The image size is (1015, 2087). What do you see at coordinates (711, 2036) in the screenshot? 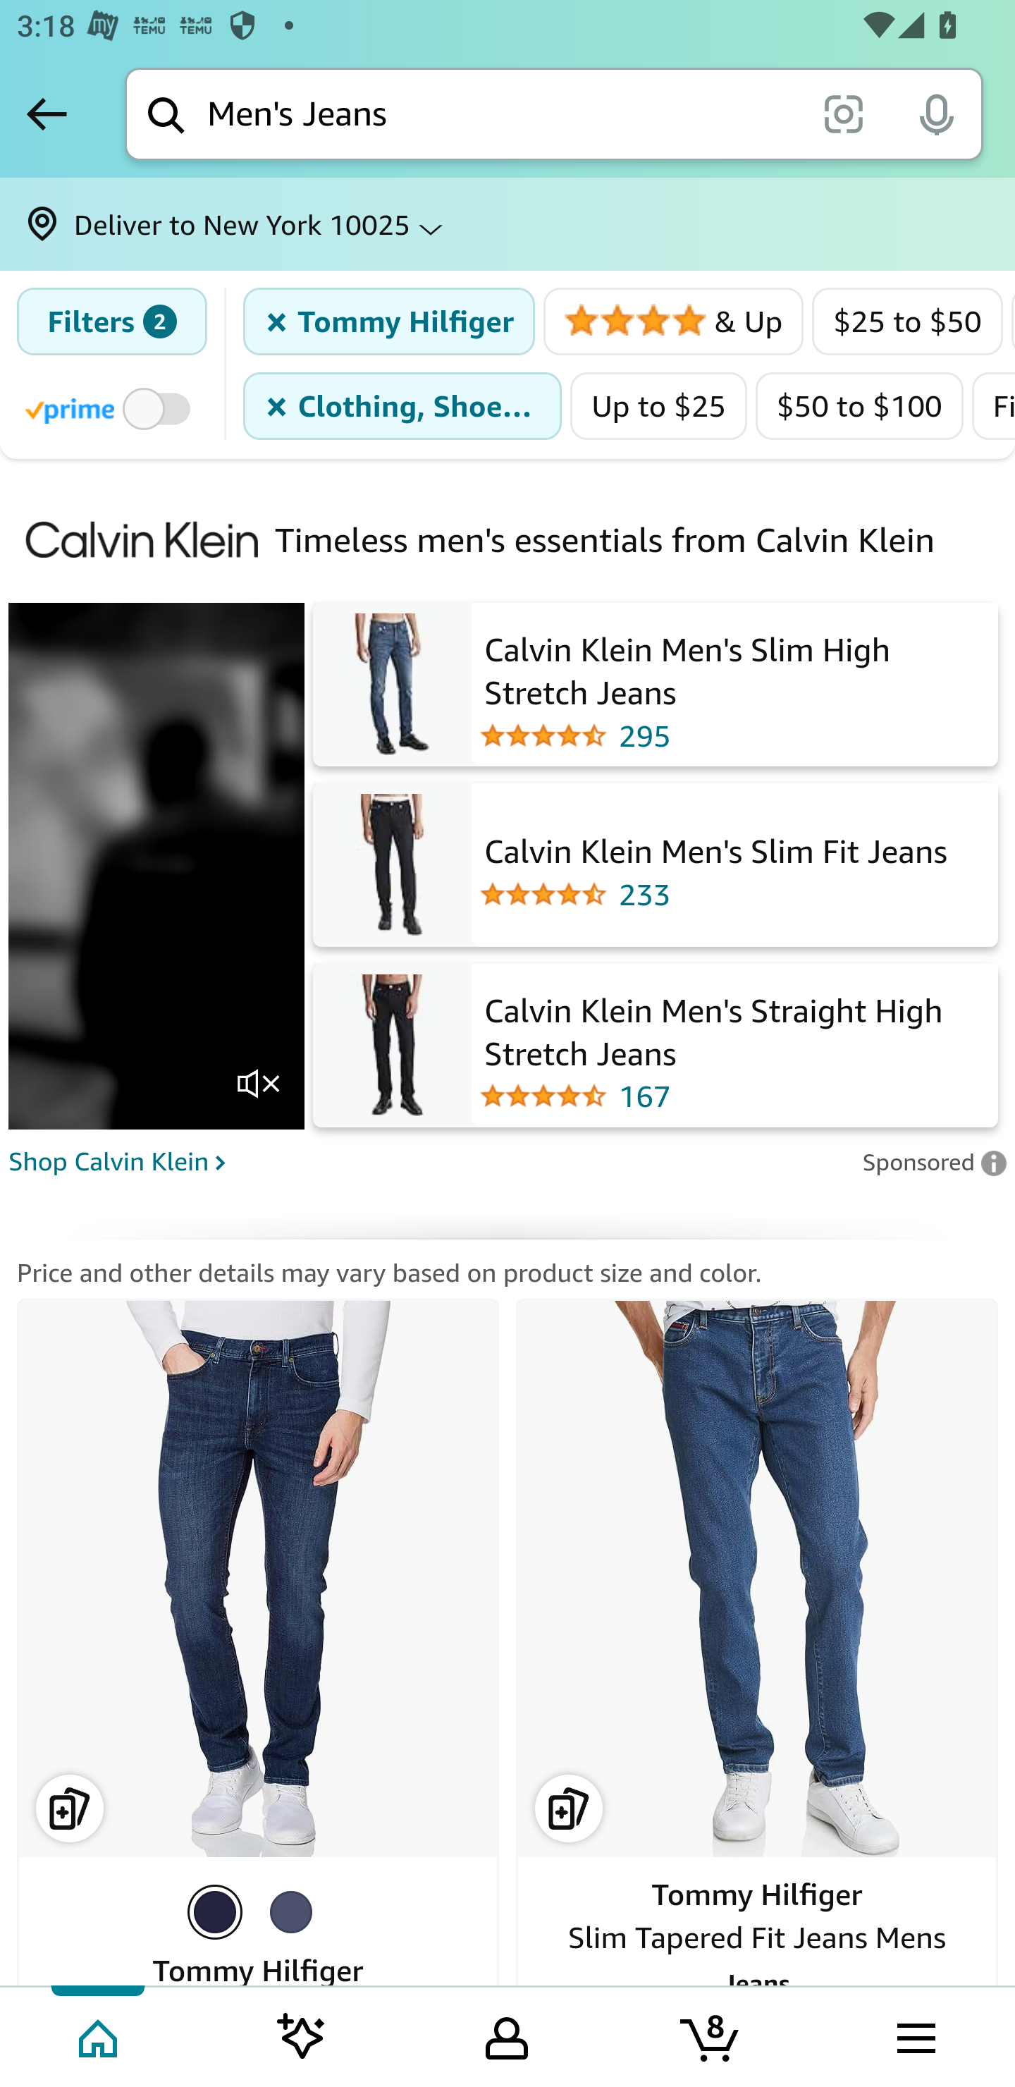
I see `Cart 8 items Tab 4 of 5 8` at bounding box center [711, 2036].